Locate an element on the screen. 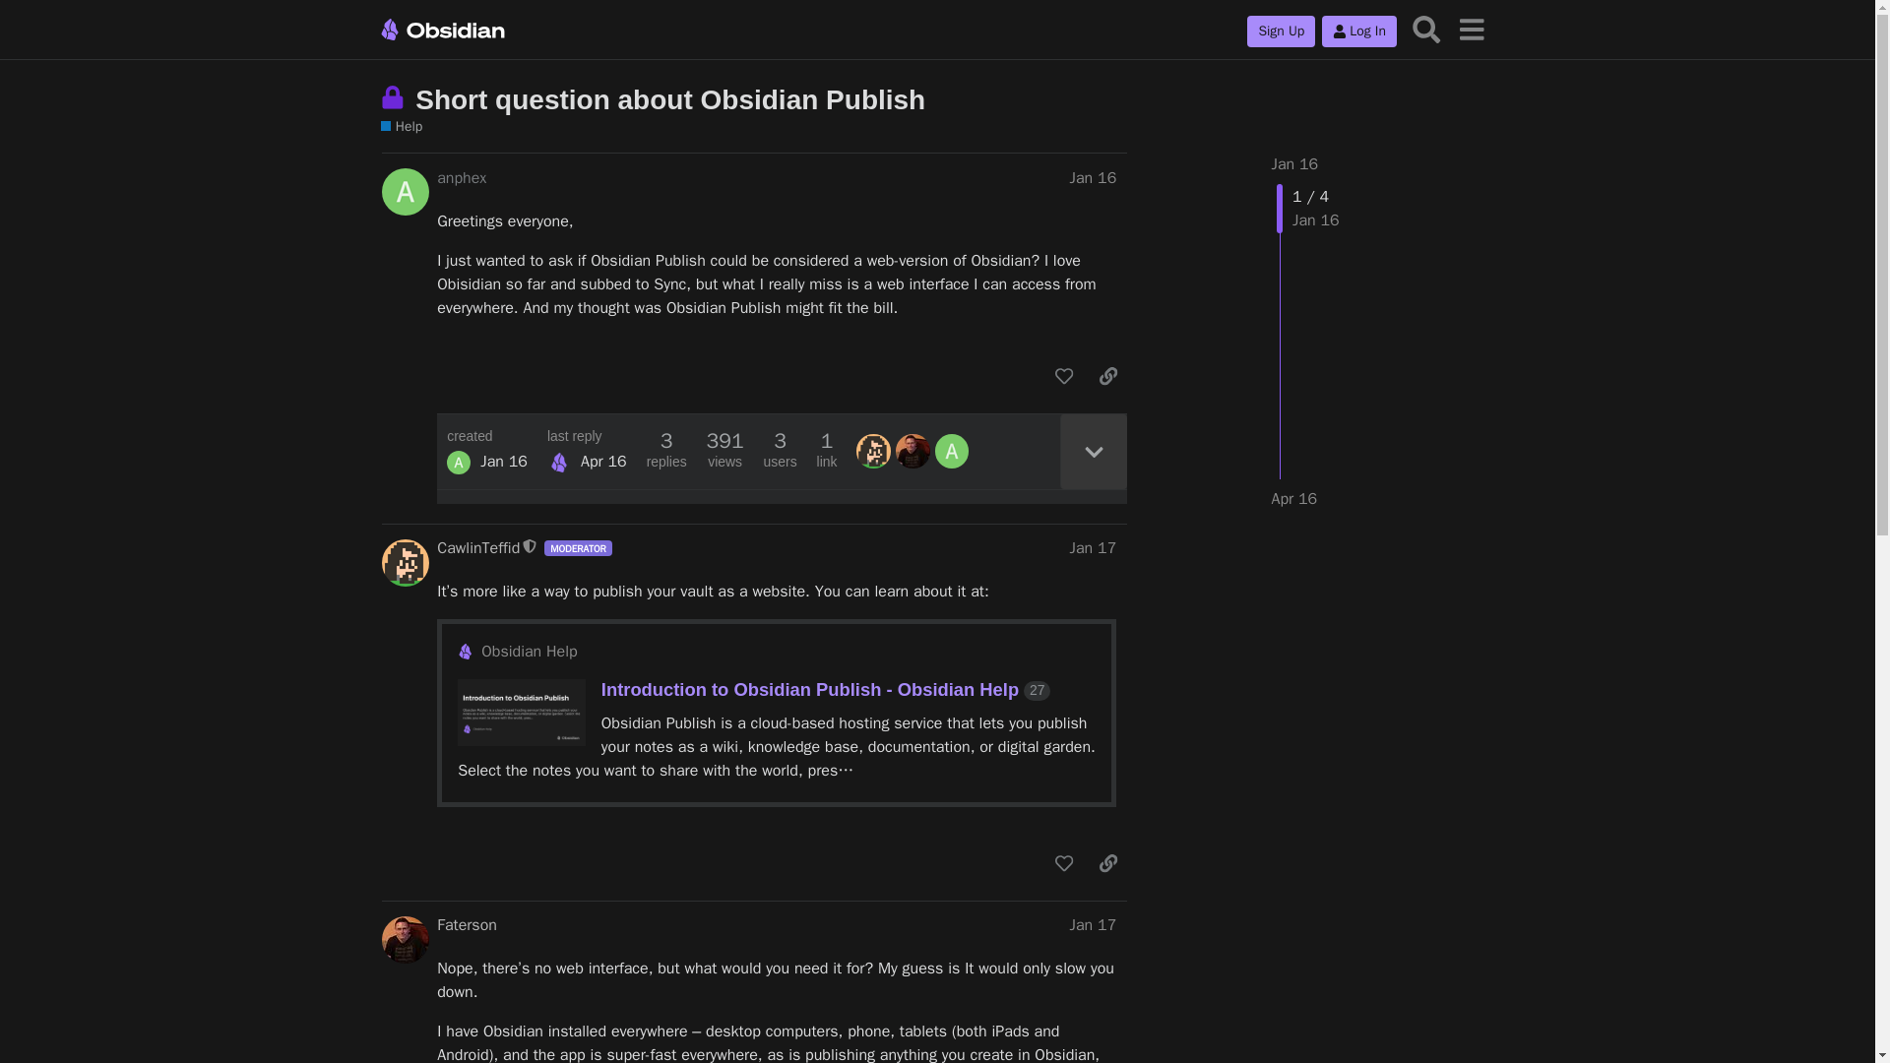 The height and width of the screenshot is (1063, 1890). anphex is located at coordinates (461, 177).